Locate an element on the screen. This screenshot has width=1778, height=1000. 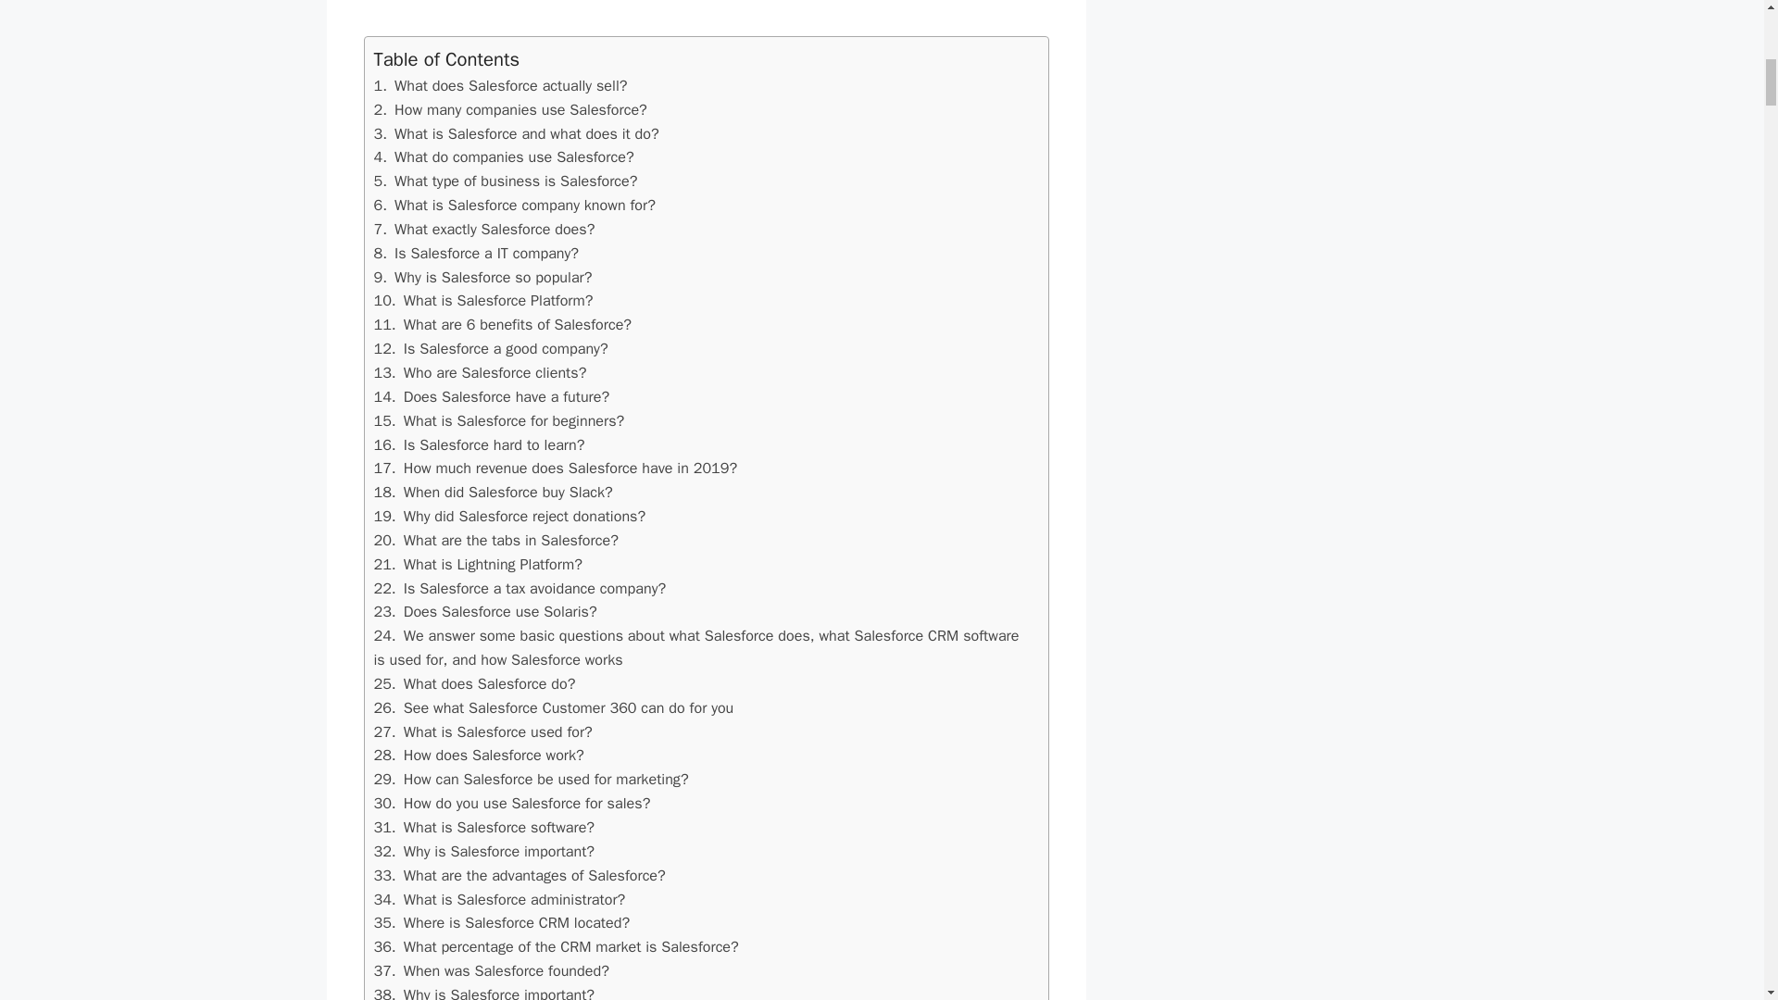
What exactly Salesforce does? is located at coordinates (506, 181).